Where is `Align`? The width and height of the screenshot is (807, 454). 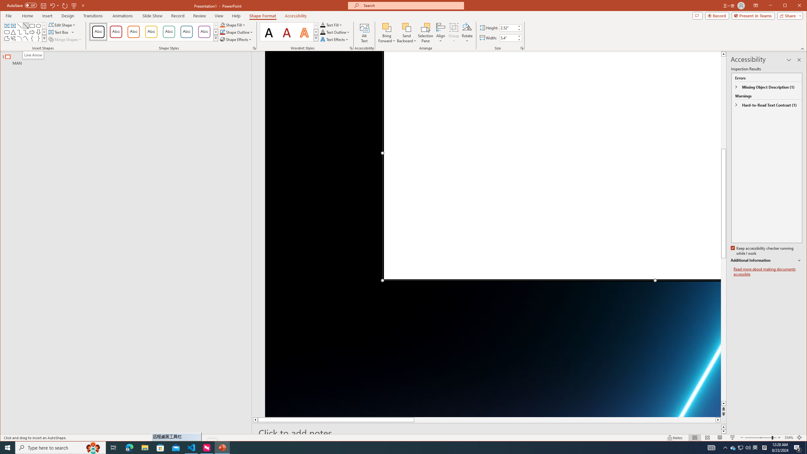
Align is located at coordinates (441, 33).